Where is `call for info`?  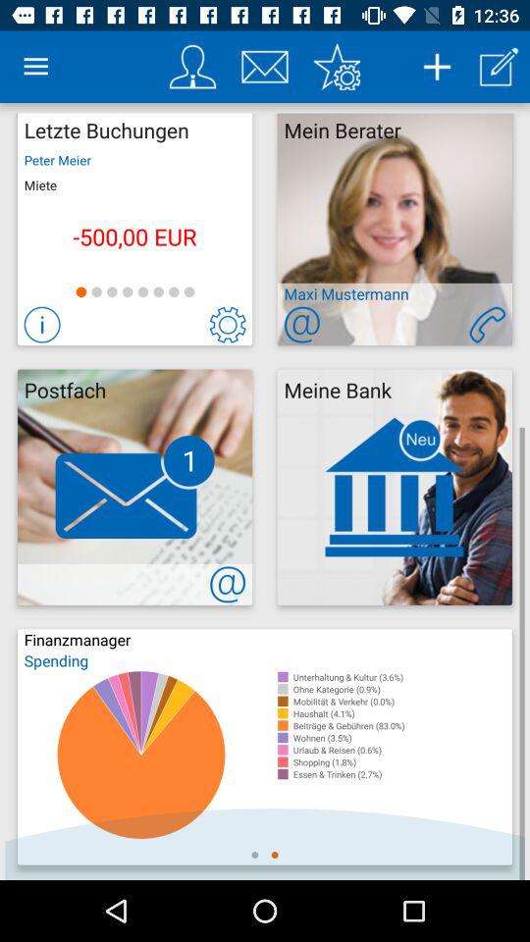 call for info is located at coordinates (487, 324).